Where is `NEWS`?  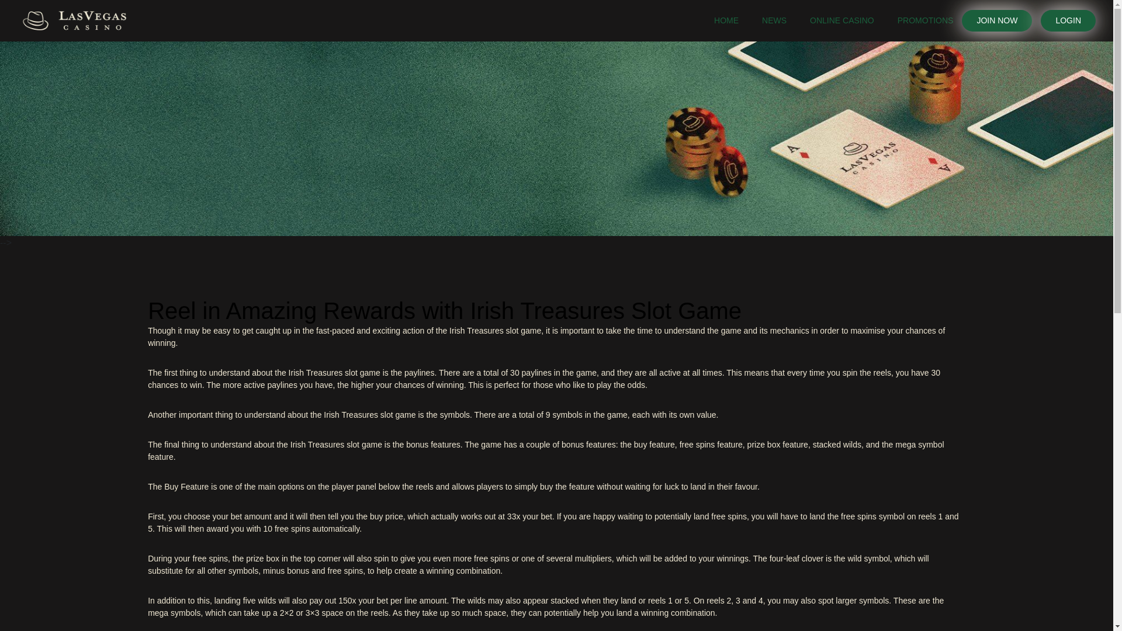
NEWS is located at coordinates (774, 20).